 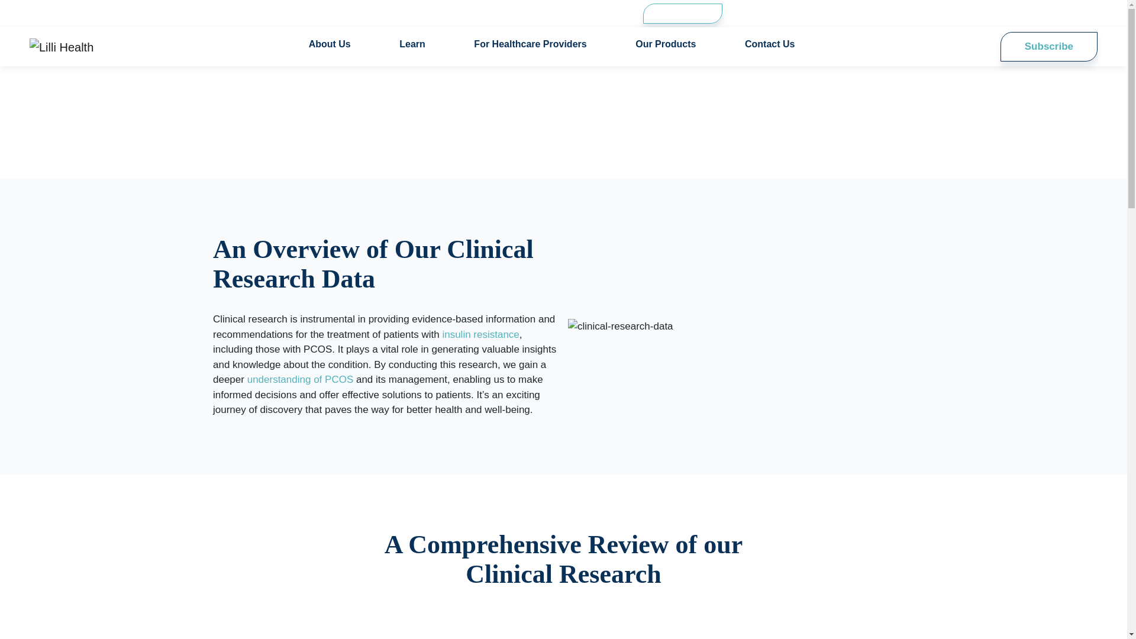 What do you see at coordinates (770, 44) in the screenshot?
I see `Contact Us` at bounding box center [770, 44].